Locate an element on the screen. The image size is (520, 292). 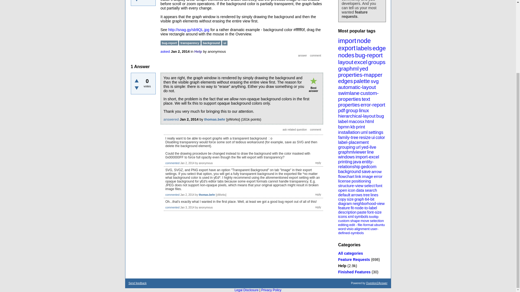
labels is located at coordinates (364, 48).